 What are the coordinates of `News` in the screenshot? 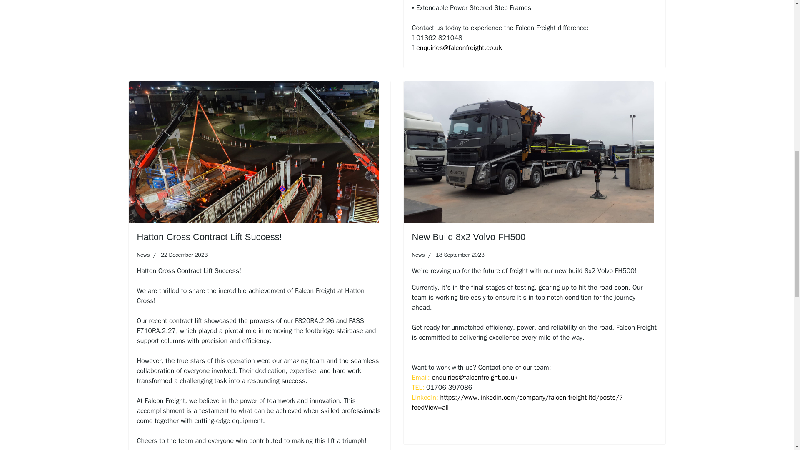 It's located at (143, 254).